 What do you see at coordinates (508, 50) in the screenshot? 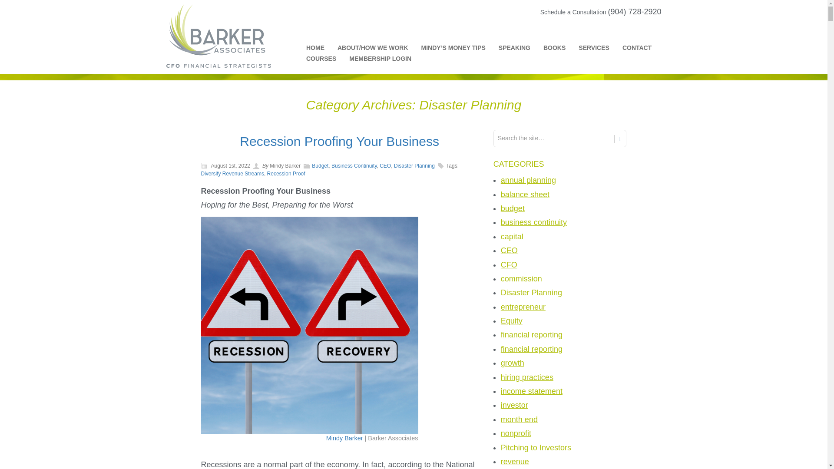
I see `SPEAKING` at bounding box center [508, 50].